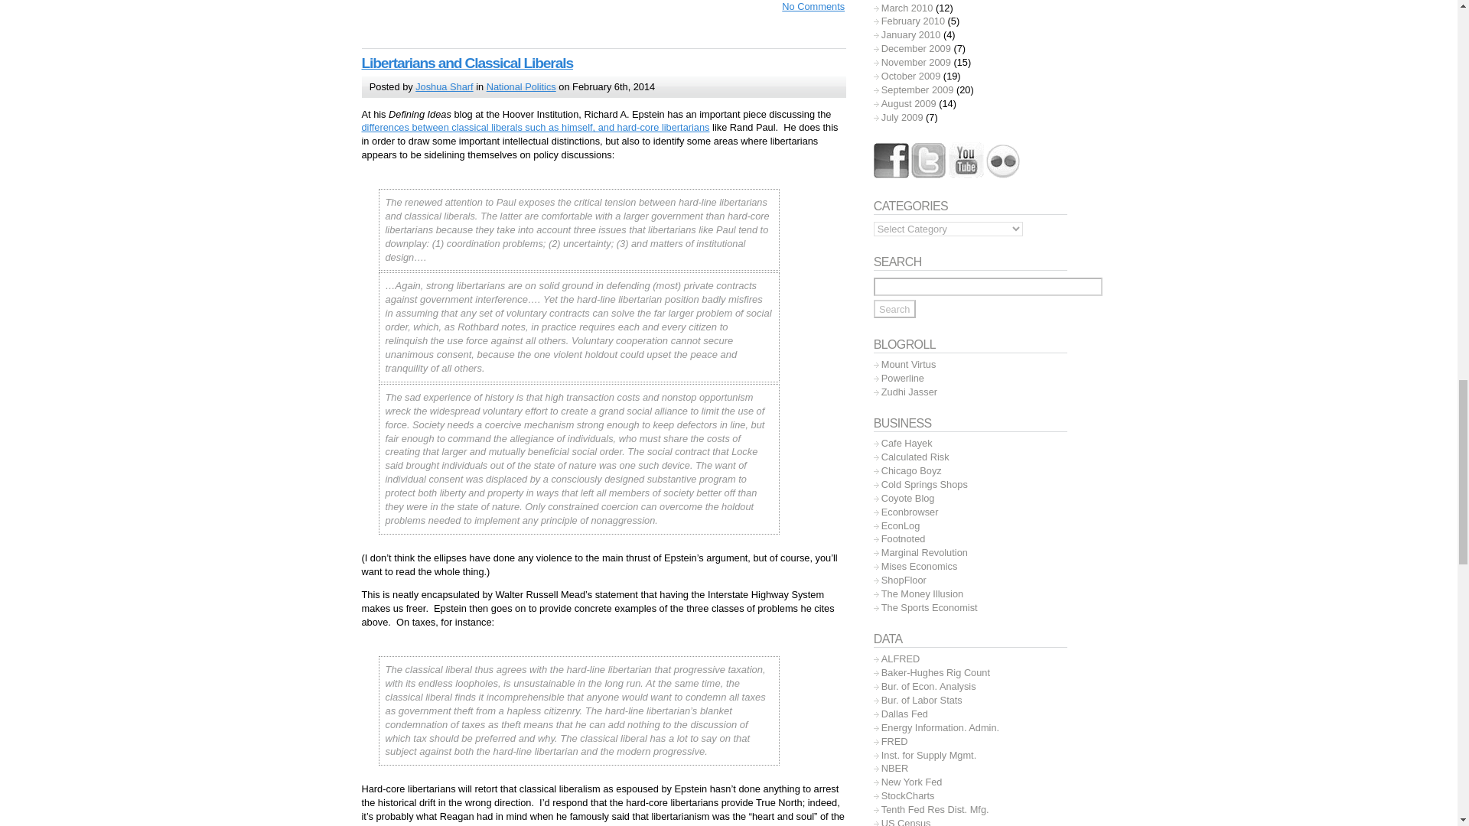  What do you see at coordinates (444, 86) in the screenshot?
I see `Joshua Sharf` at bounding box center [444, 86].